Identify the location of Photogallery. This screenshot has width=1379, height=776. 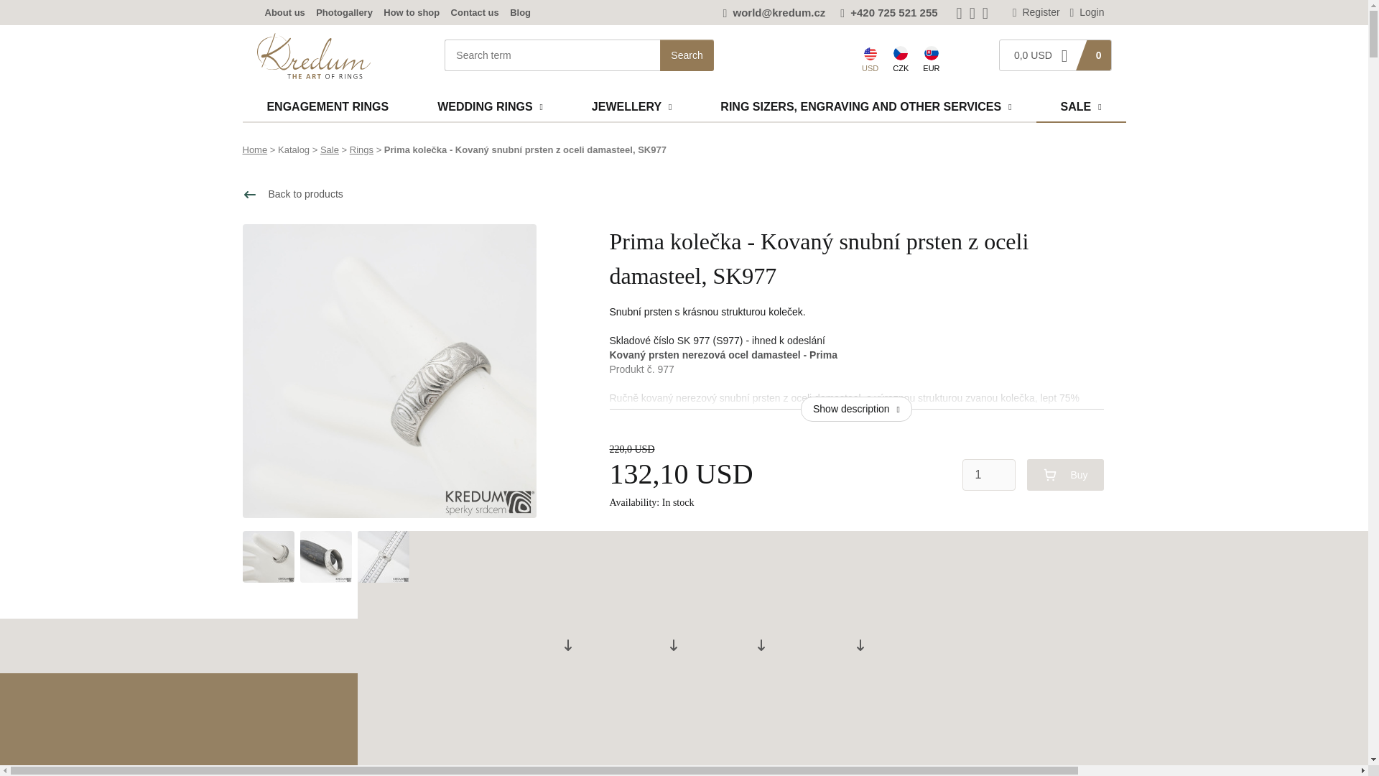
(343, 11).